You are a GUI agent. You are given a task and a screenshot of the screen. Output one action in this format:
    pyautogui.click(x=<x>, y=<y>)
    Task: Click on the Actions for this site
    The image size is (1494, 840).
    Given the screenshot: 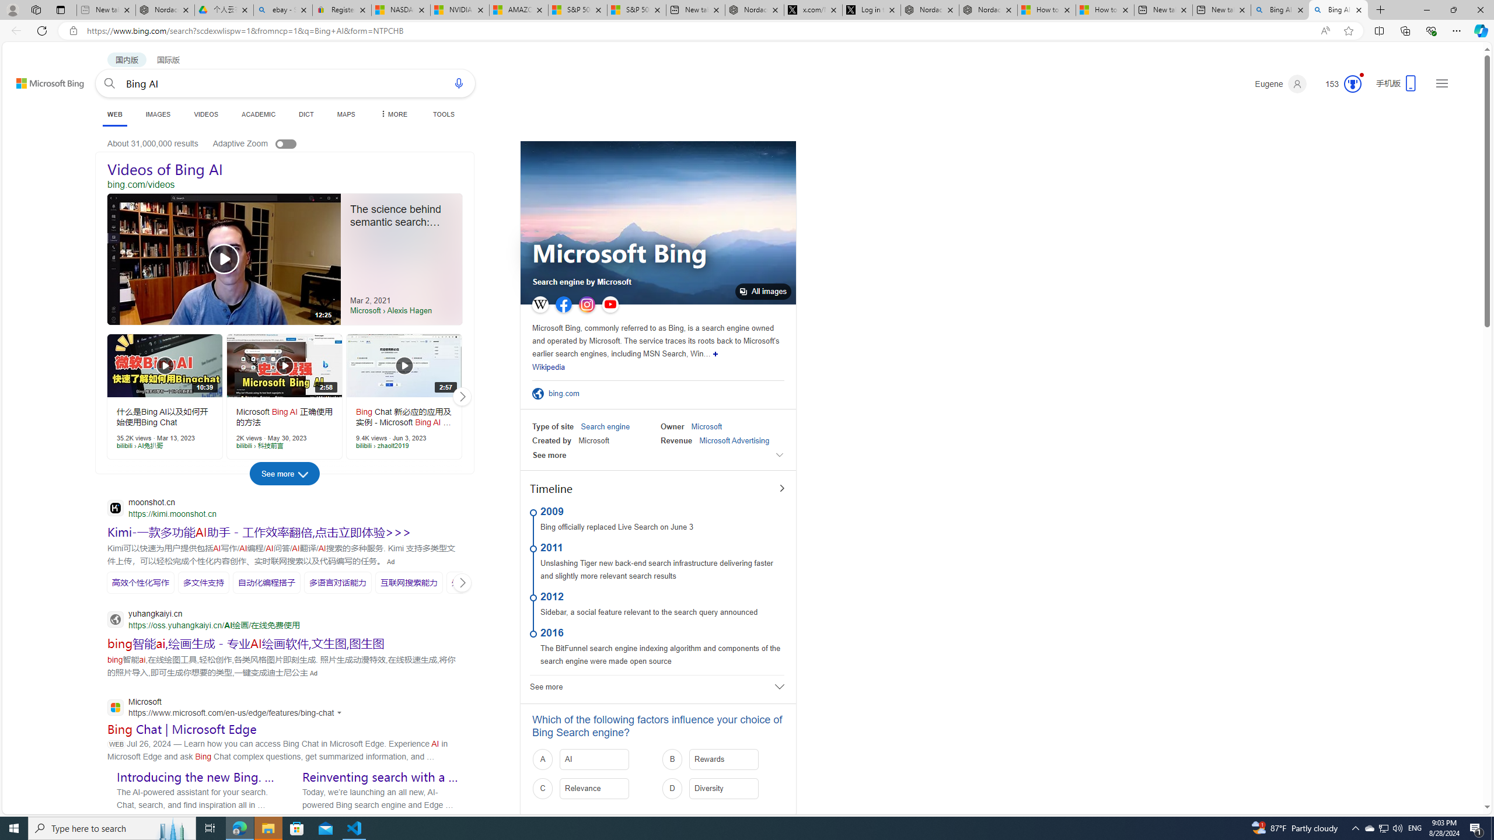 What is the action you would take?
    pyautogui.click(x=340, y=713)
    